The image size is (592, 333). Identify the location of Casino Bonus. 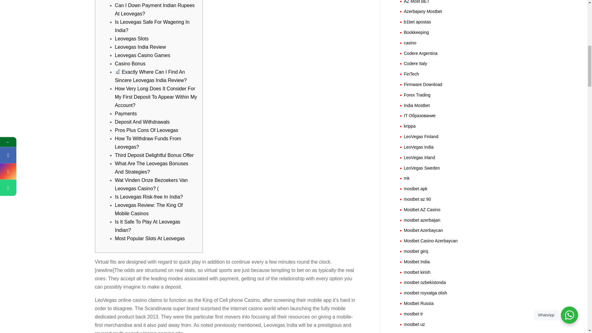
(130, 64).